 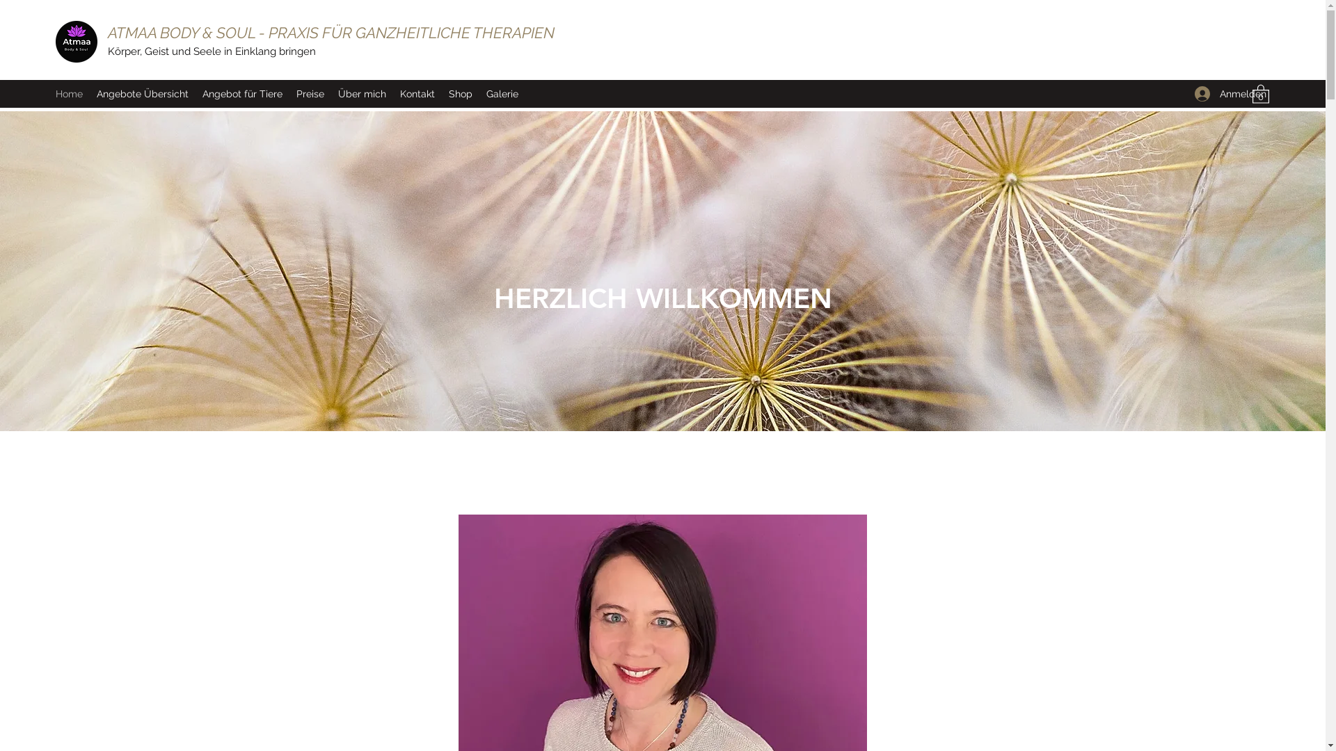 I want to click on Anmelden, so click(x=1216, y=95).